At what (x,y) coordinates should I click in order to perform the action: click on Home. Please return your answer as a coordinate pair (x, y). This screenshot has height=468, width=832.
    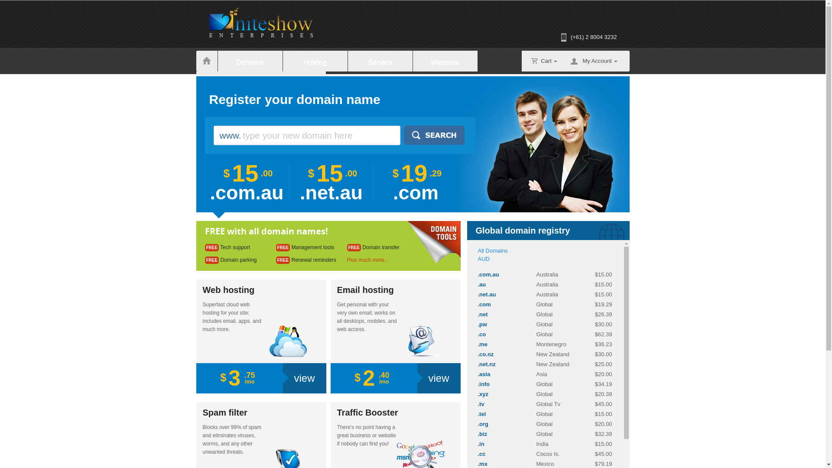
    Looking at the image, I should click on (206, 61).